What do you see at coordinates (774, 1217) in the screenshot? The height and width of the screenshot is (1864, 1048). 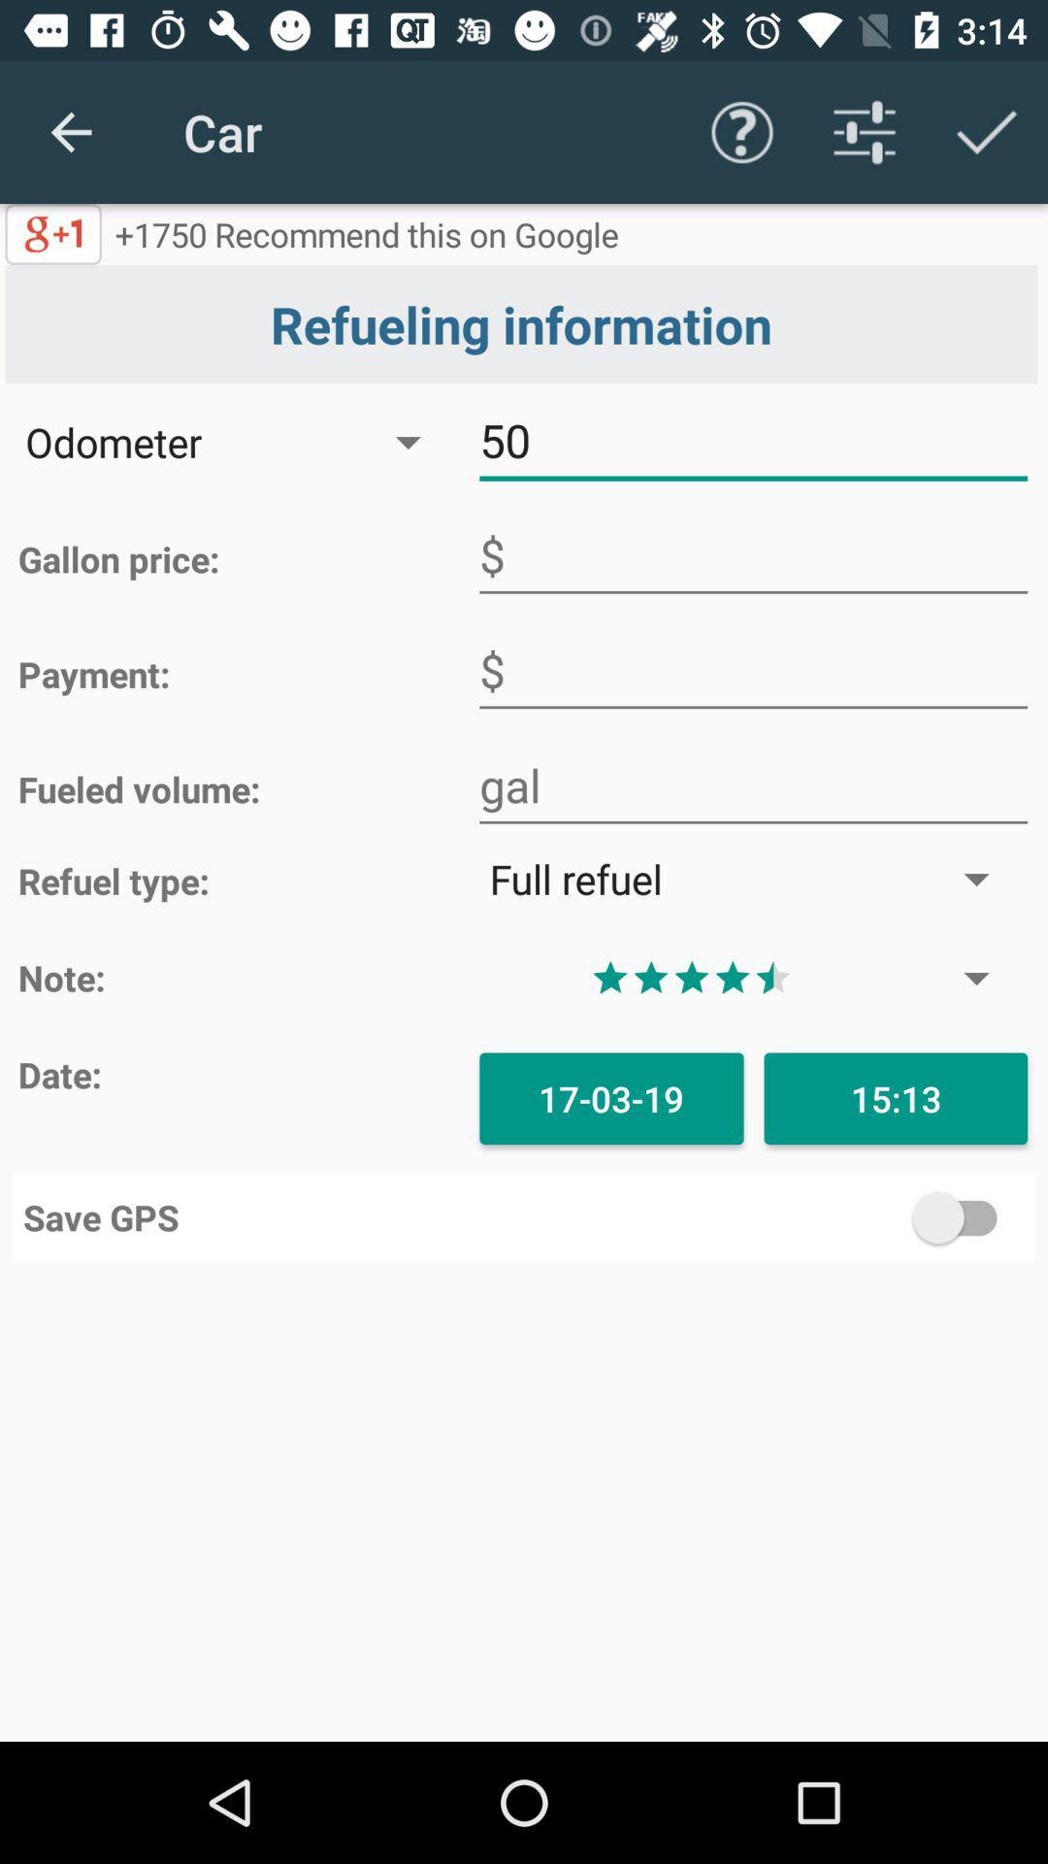 I see `launch item next to save gps icon` at bounding box center [774, 1217].